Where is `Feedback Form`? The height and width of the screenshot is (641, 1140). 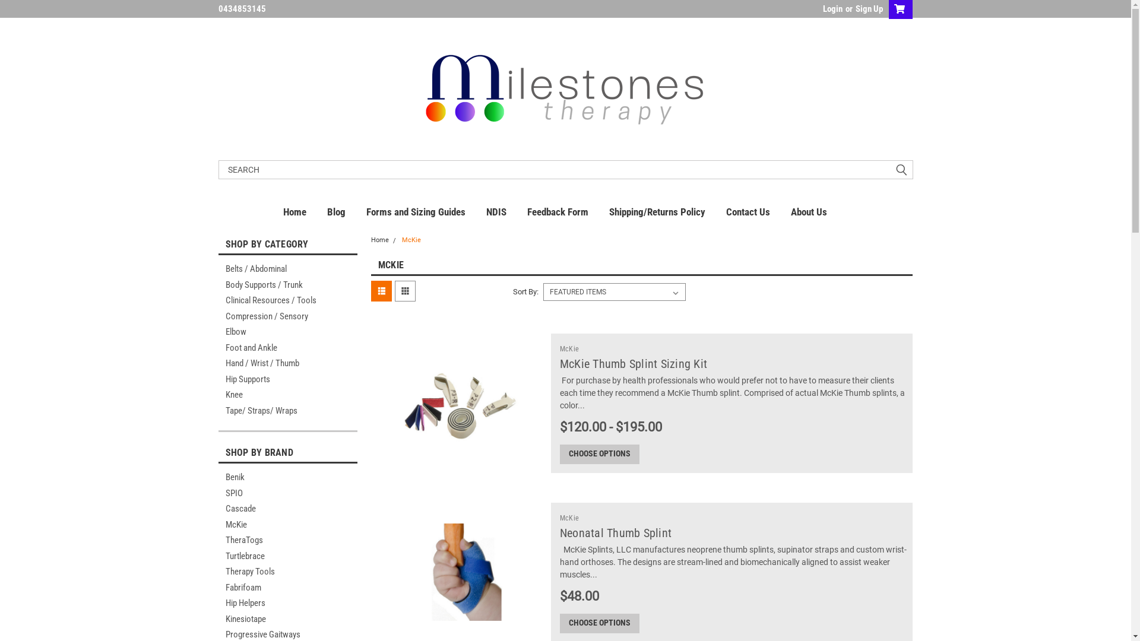
Feedback Form is located at coordinates (568, 212).